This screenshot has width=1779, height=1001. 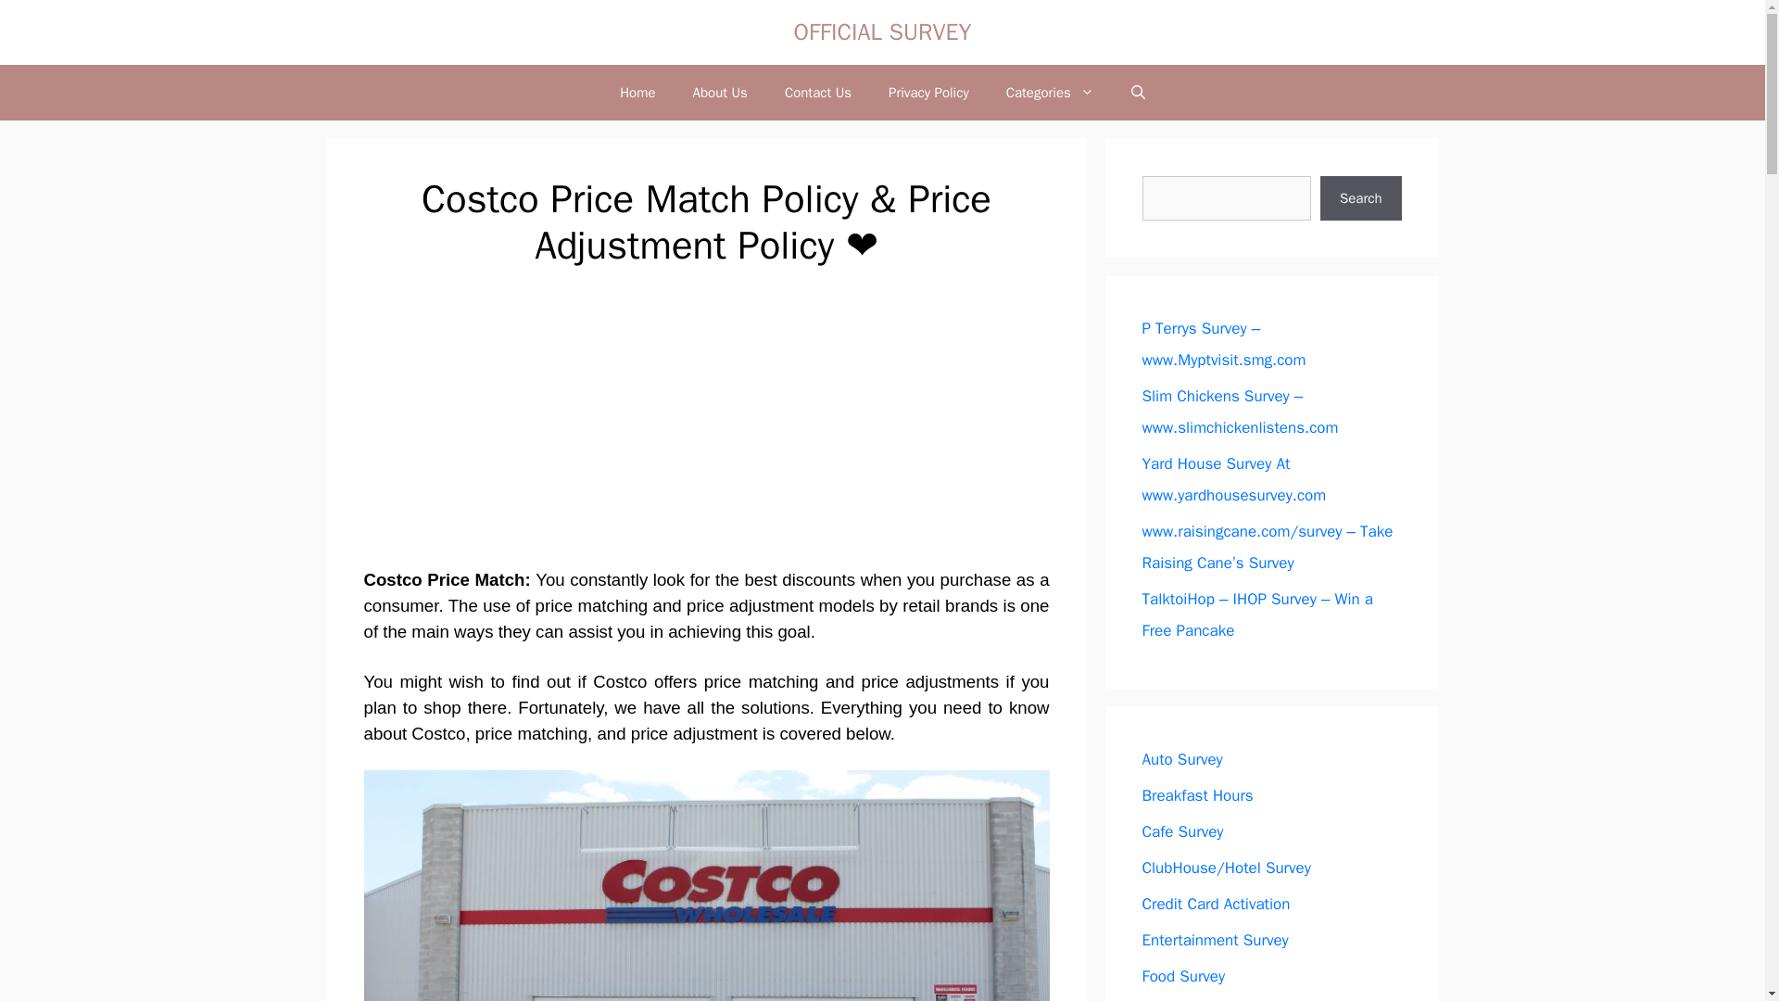 I want to click on Contact Us, so click(x=817, y=93).